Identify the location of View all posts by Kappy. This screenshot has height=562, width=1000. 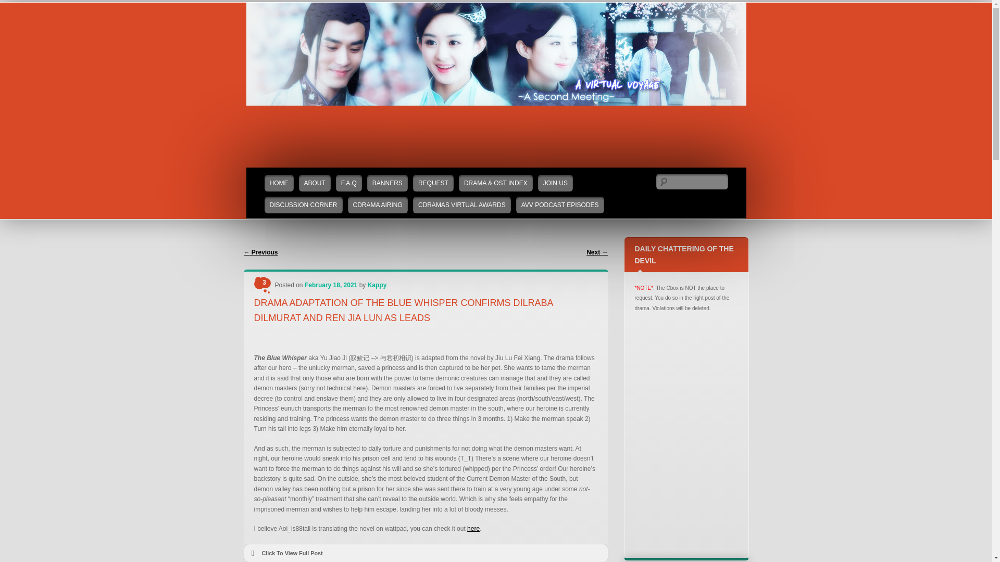
(377, 285).